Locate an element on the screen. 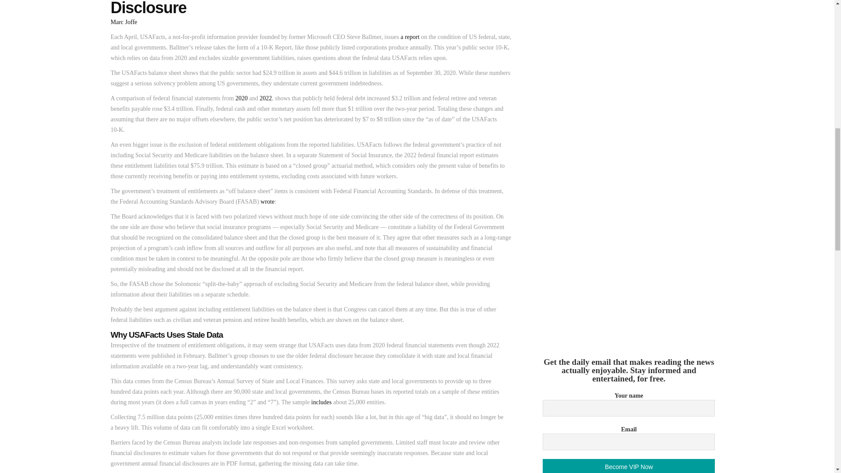  wrote is located at coordinates (268, 201).